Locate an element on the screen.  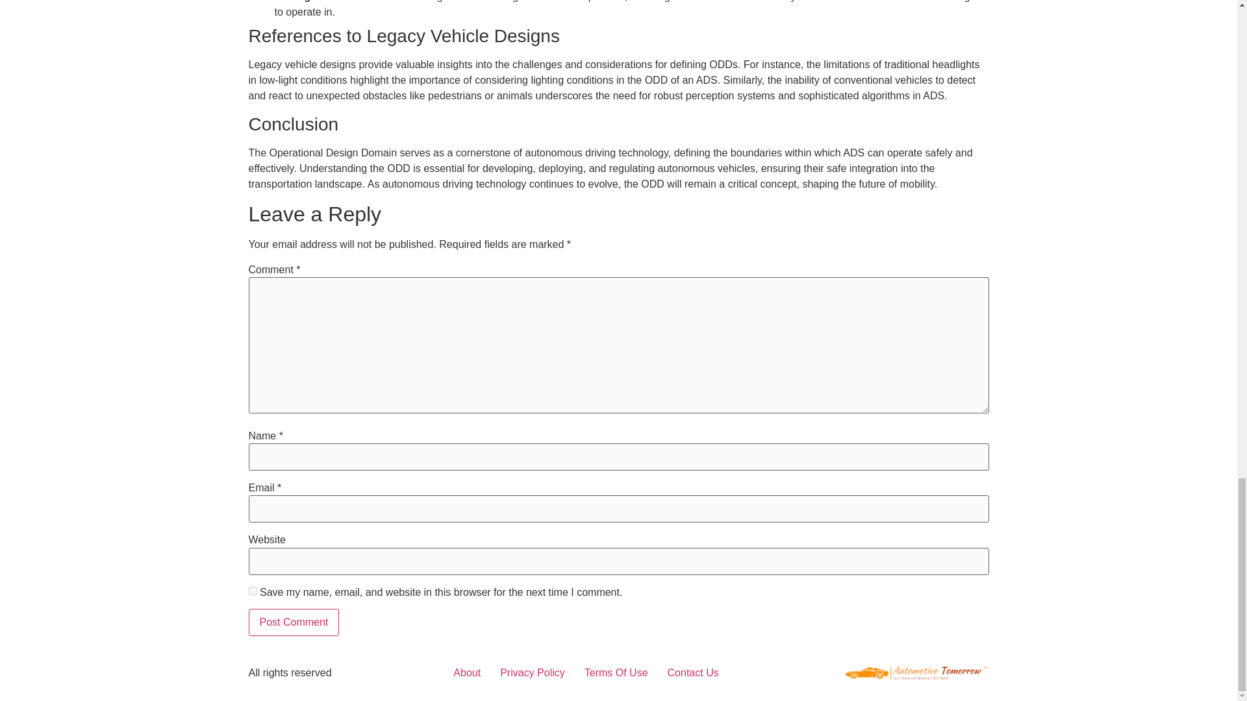
Terms Of Use is located at coordinates (616, 672).